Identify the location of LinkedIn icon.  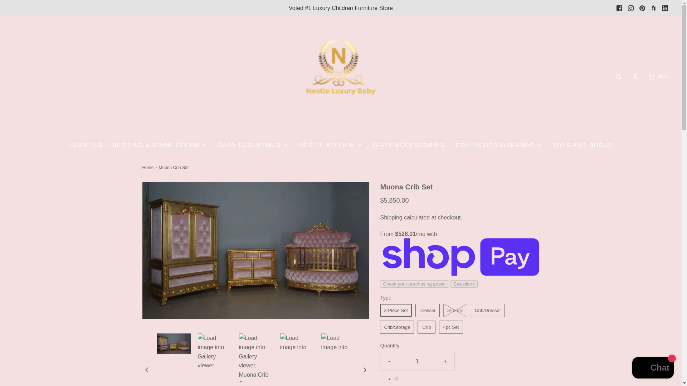
(665, 8).